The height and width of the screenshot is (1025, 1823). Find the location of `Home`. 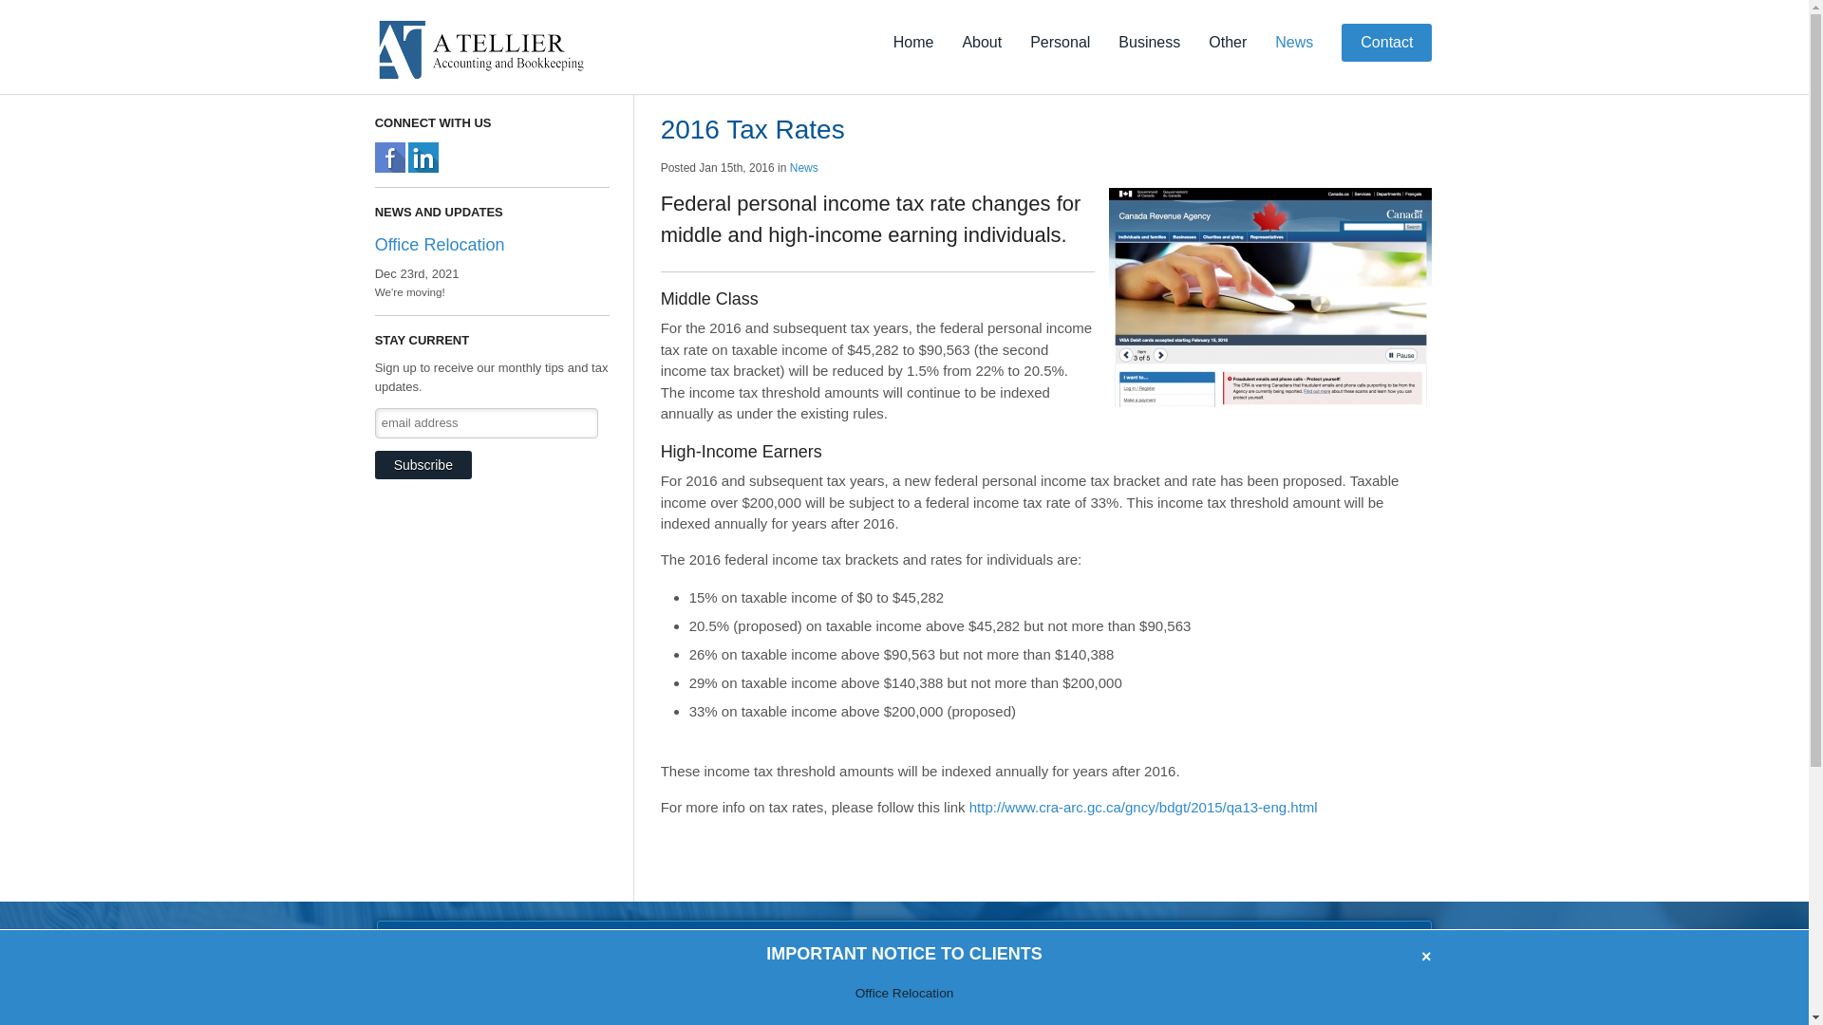

Home is located at coordinates (913, 43).